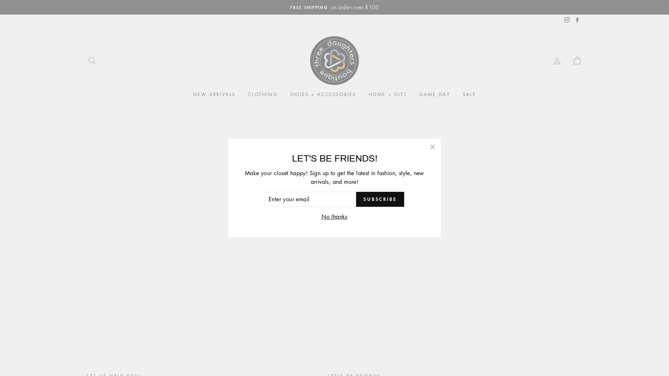 This screenshot has height=376, width=669. What do you see at coordinates (567, 20) in the screenshot?
I see `Instagram` at bounding box center [567, 20].